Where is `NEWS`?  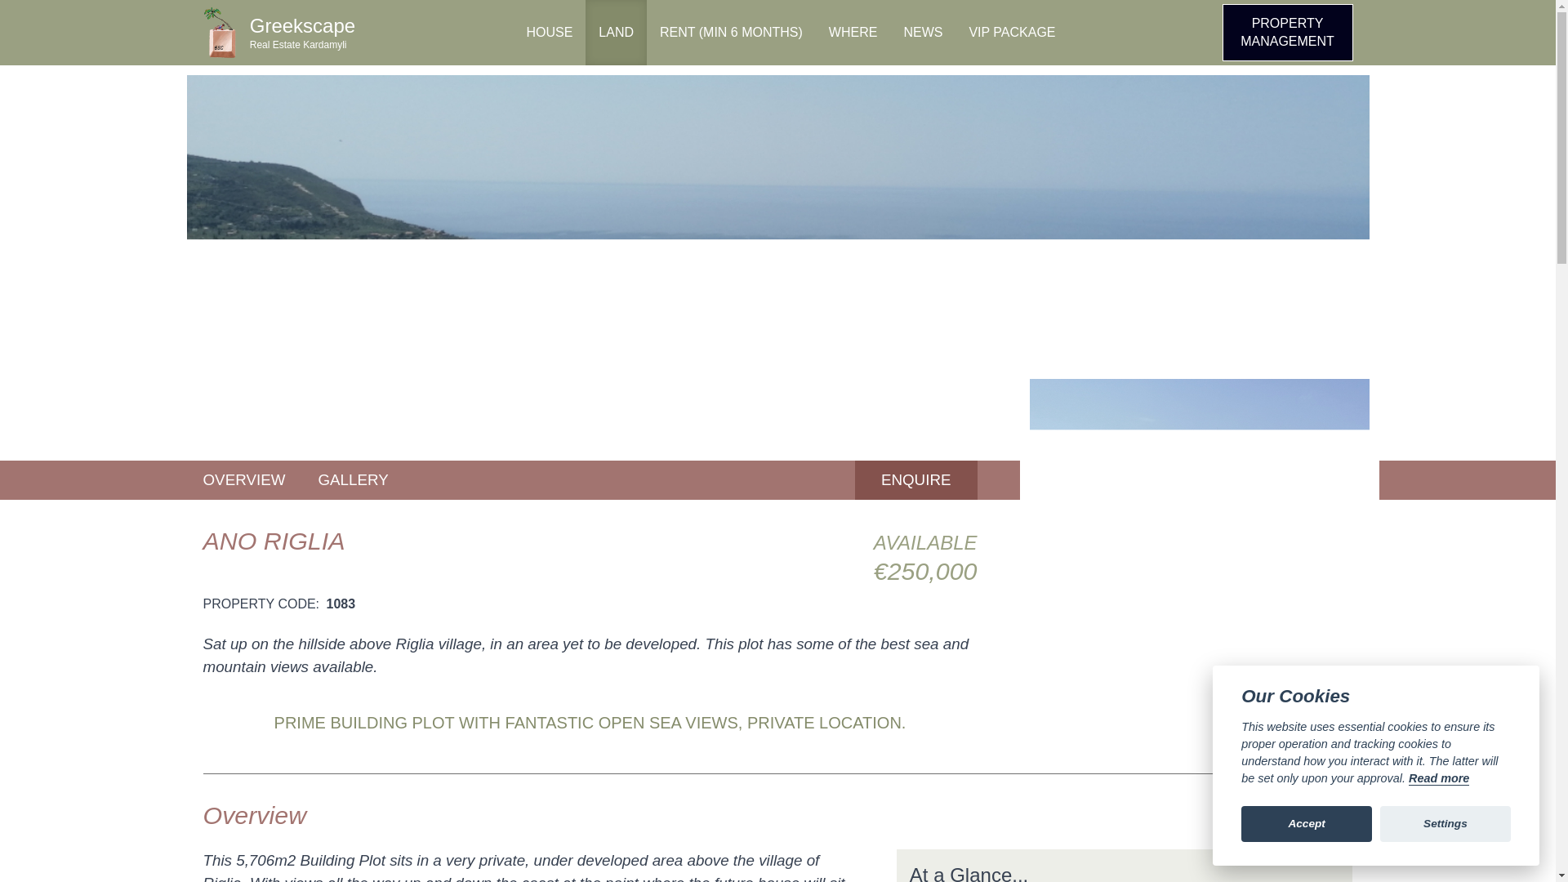
NEWS is located at coordinates (1011, 33).